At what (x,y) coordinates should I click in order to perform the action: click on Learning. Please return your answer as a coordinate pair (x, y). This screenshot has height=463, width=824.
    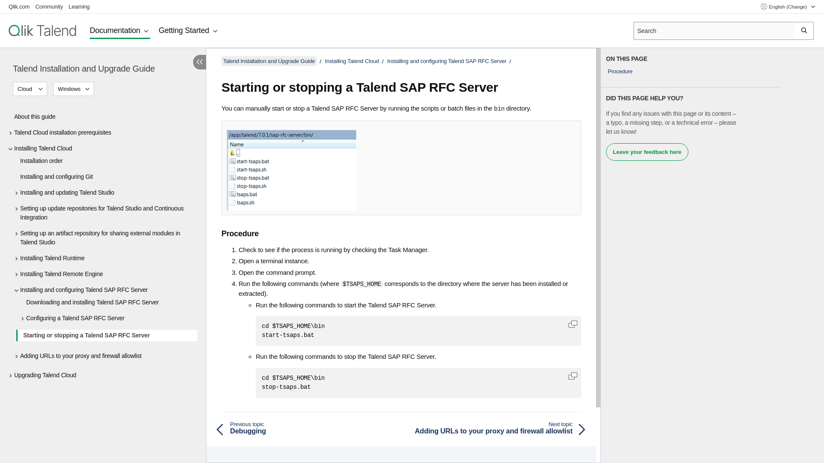
    Looking at the image, I should click on (79, 6).